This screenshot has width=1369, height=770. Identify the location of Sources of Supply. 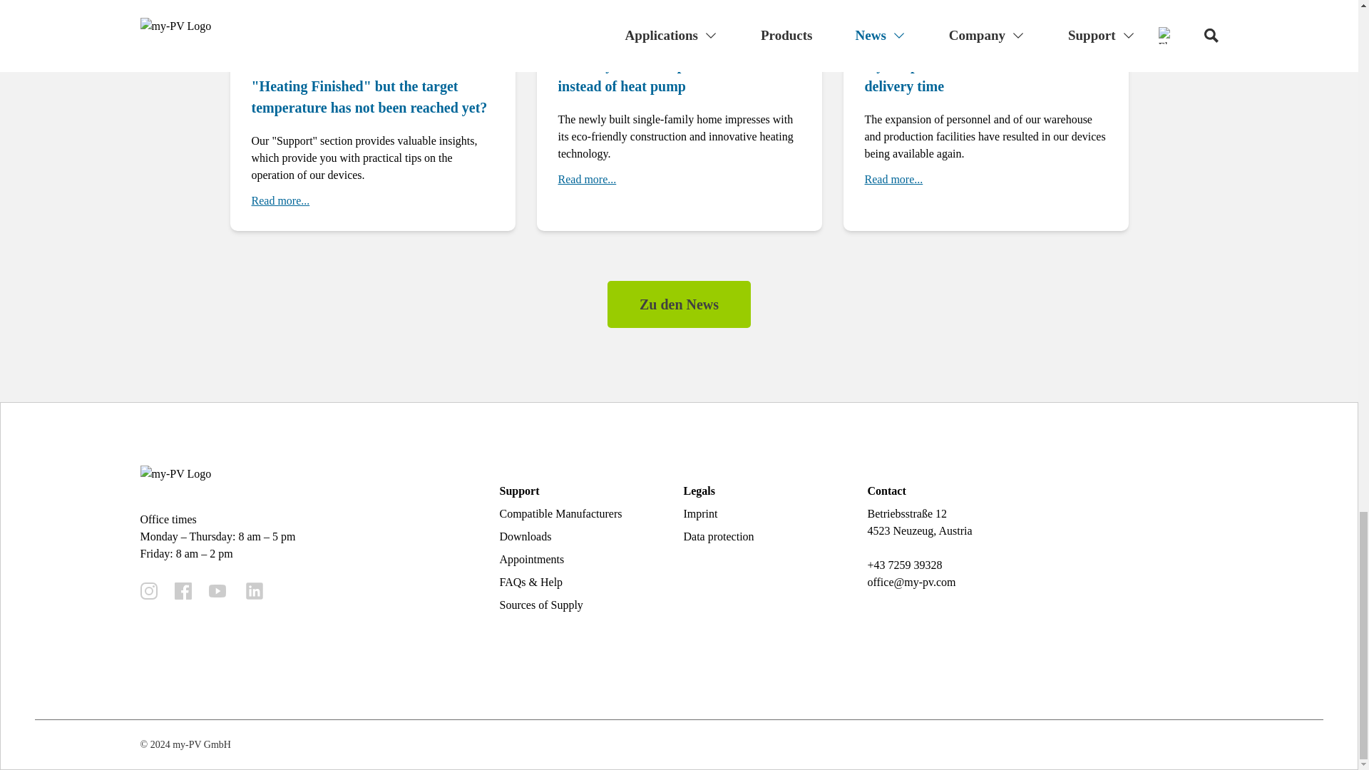
(540, 605).